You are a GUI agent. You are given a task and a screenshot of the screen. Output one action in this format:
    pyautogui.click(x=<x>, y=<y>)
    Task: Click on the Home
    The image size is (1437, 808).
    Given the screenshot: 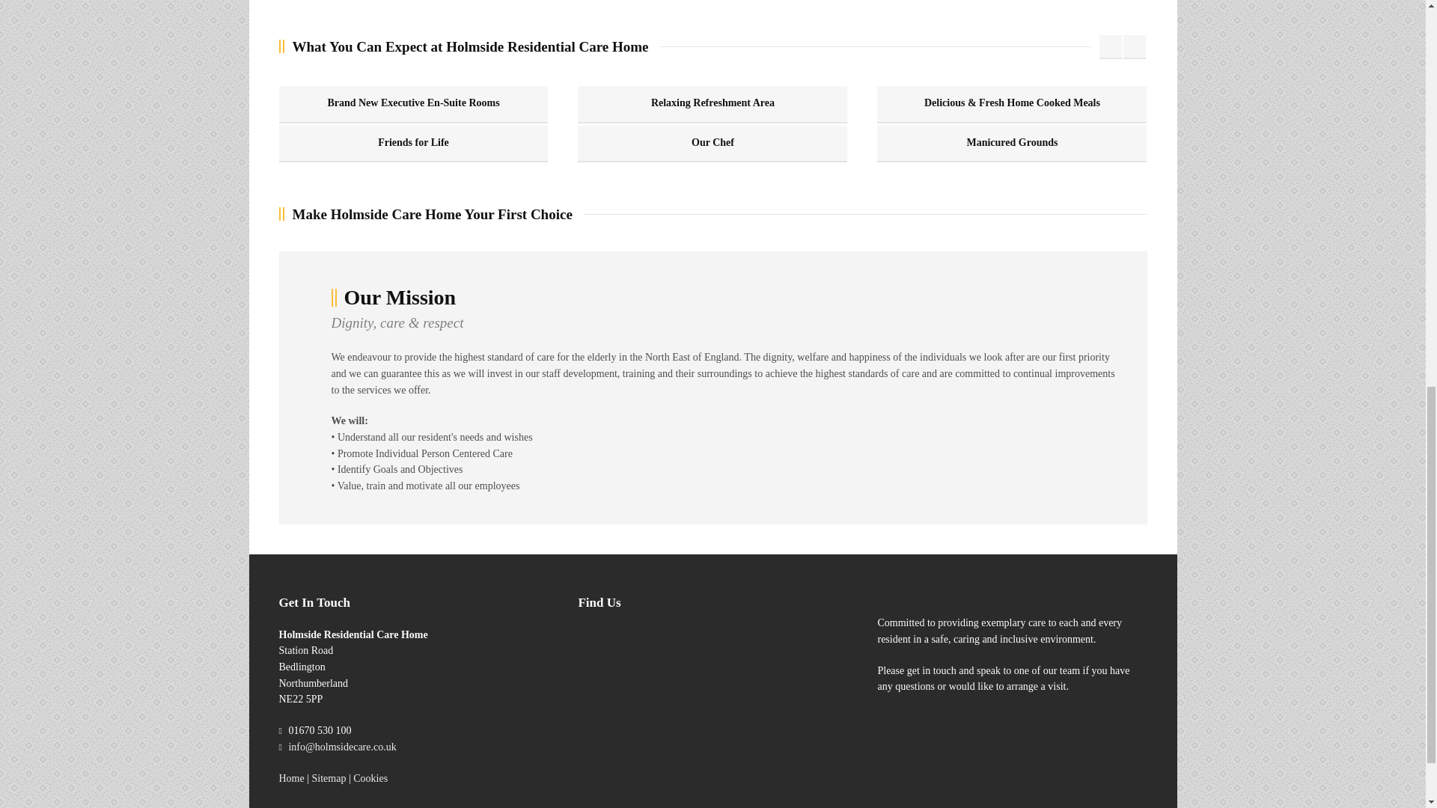 What is the action you would take?
    pyautogui.click(x=290, y=778)
    